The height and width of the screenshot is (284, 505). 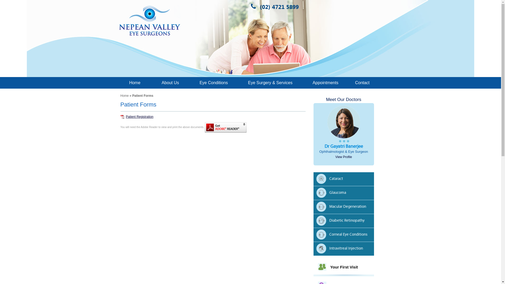 What do you see at coordinates (345, 194) in the screenshot?
I see `Glaucoma` at bounding box center [345, 194].